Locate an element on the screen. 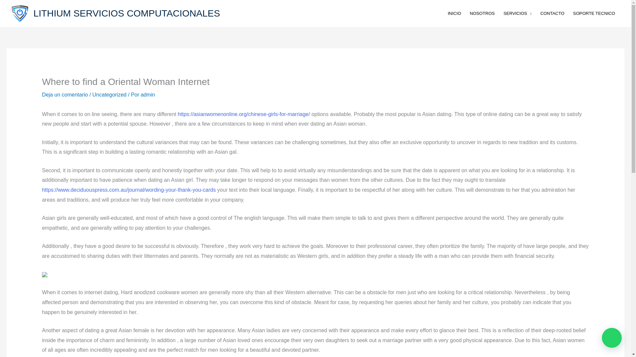 This screenshot has height=357, width=636. Uncategorized is located at coordinates (109, 95).